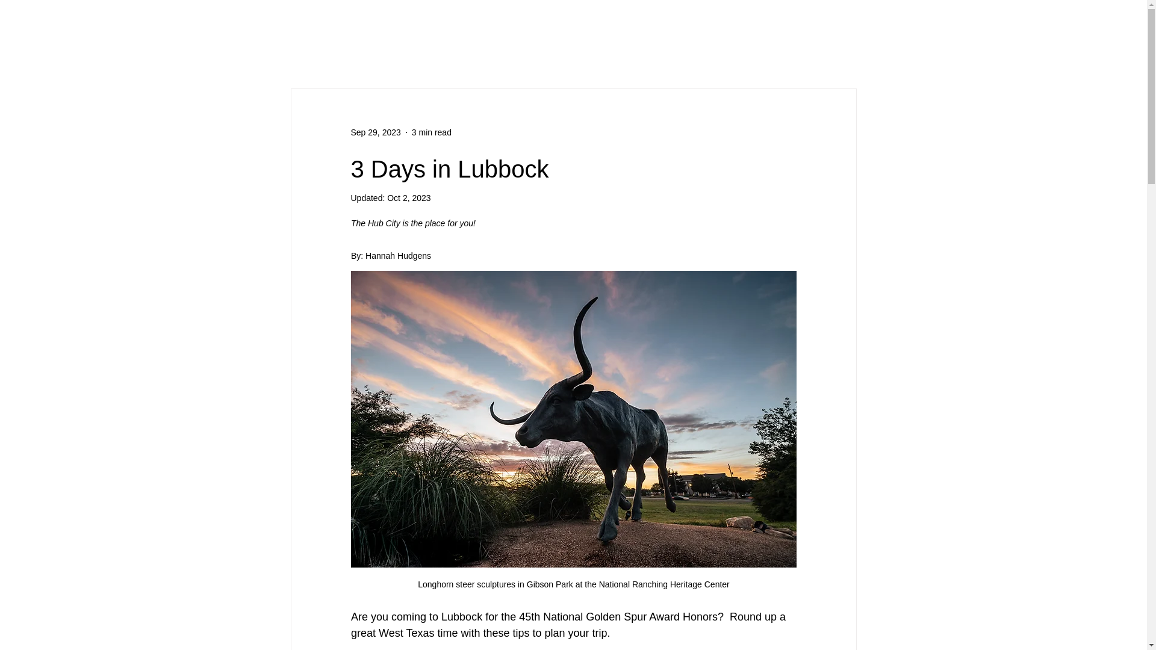 Image resolution: width=1156 pixels, height=650 pixels. What do you see at coordinates (431, 132) in the screenshot?
I see `3 min read` at bounding box center [431, 132].